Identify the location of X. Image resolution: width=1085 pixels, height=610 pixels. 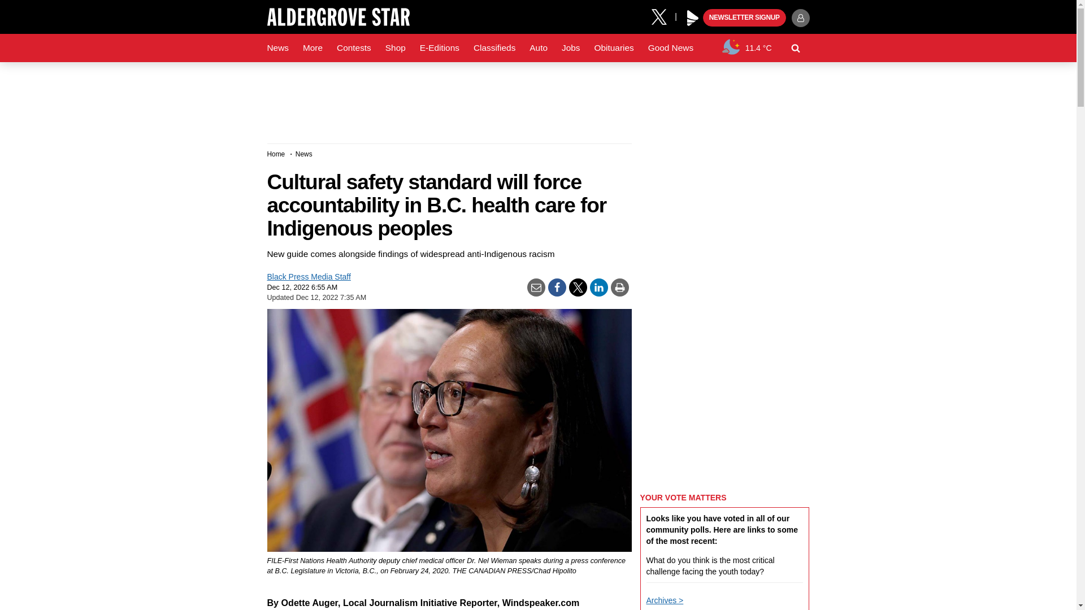
(663, 16).